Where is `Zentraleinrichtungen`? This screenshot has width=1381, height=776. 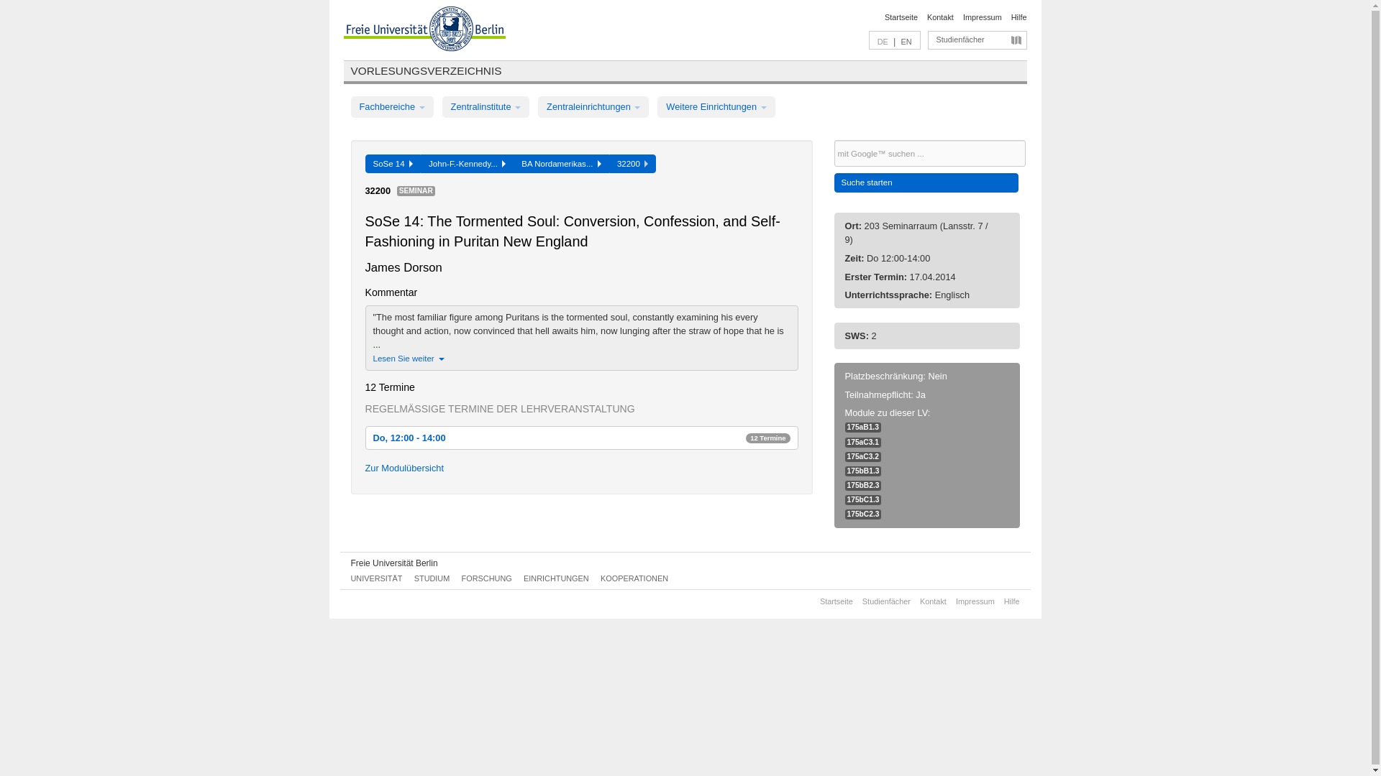 Zentraleinrichtungen is located at coordinates (593, 106).